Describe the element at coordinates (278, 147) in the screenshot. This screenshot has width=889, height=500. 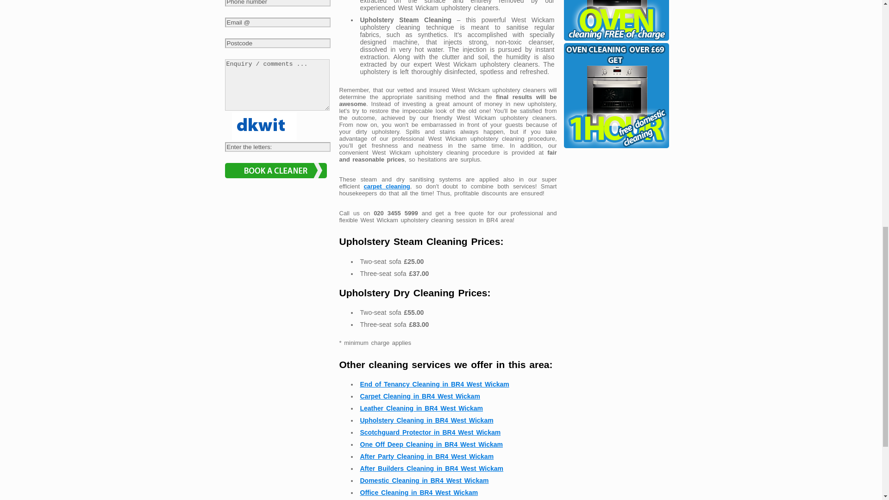
I see `Enter the letters:` at that location.